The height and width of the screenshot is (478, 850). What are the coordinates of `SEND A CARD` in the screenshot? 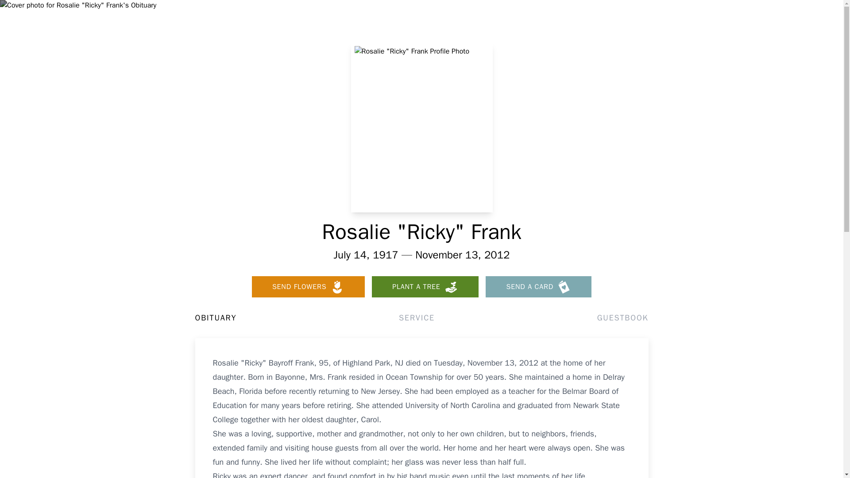 It's located at (538, 287).